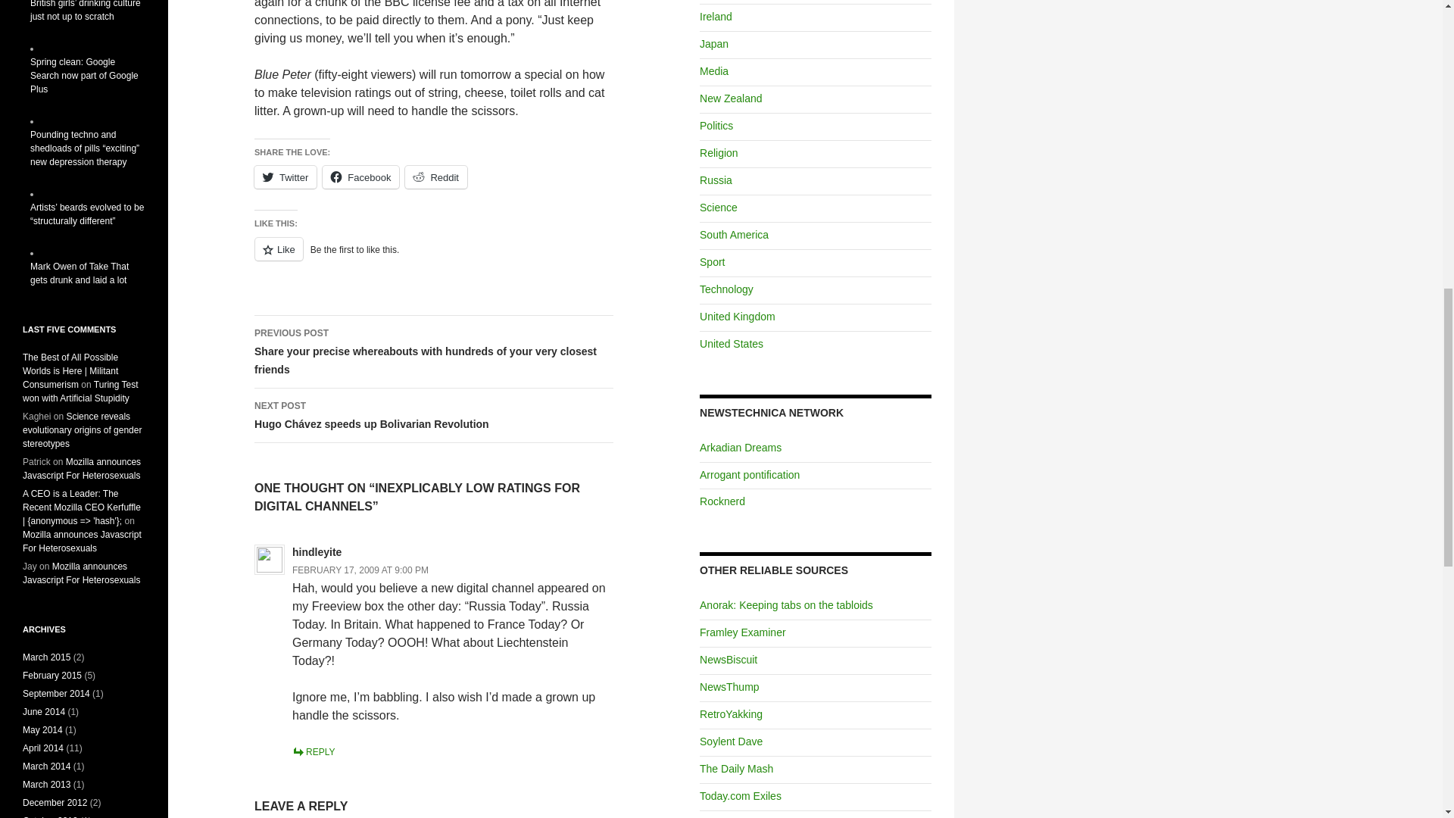 Image resolution: width=1454 pixels, height=818 pixels. I want to click on Like or Reblog, so click(434, 258).